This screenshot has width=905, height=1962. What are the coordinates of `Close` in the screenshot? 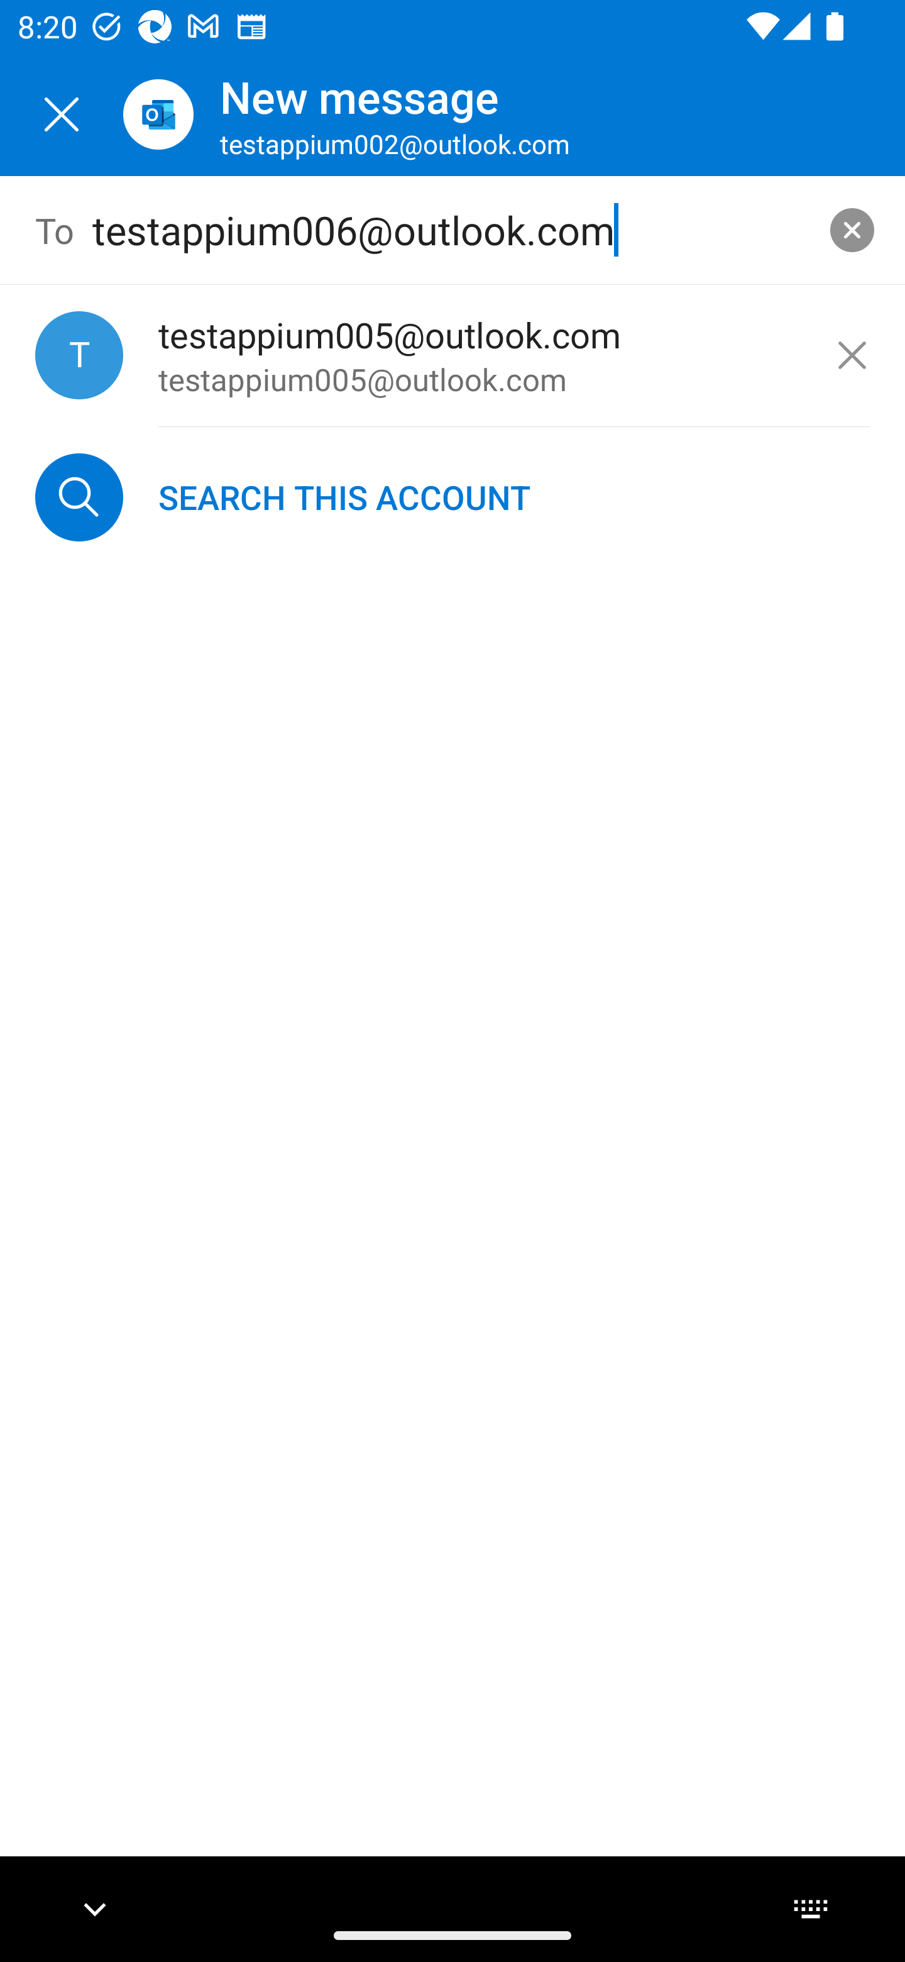 It's located at (62, 114).